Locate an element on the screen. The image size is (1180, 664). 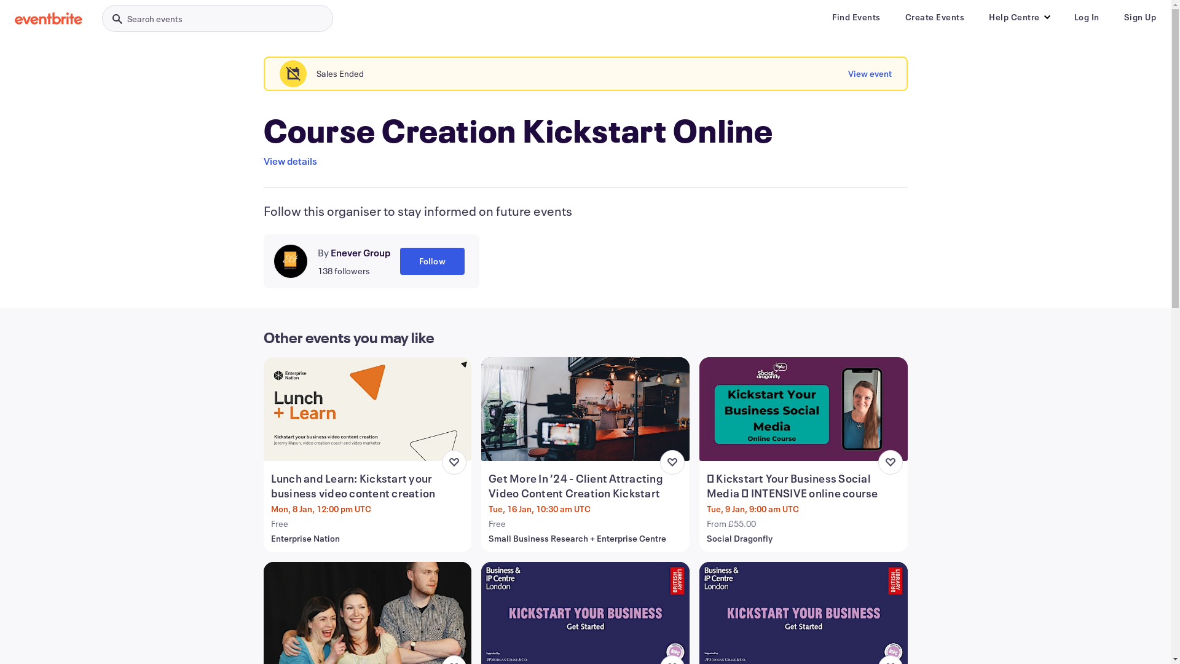
Eventbrite is located at coordinates (49, 18).